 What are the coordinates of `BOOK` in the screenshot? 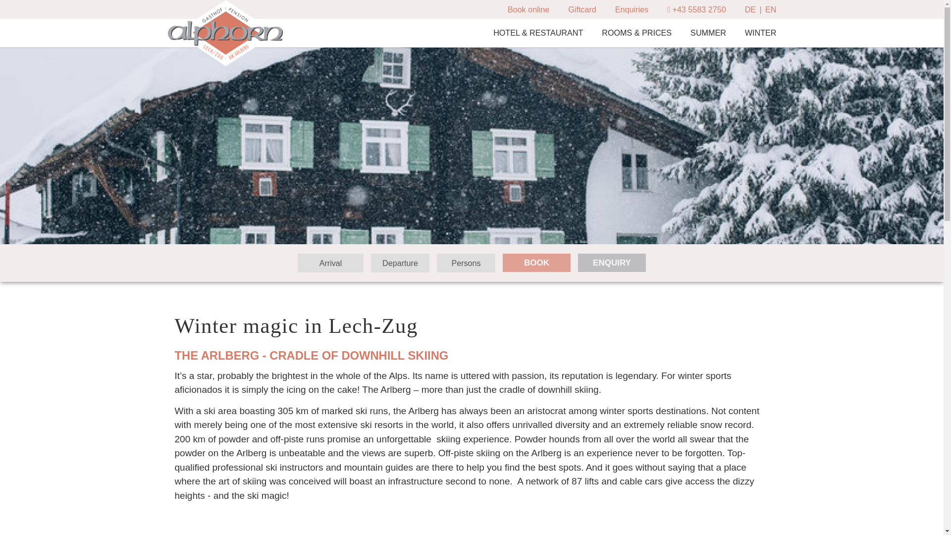 It's located at (537, 263).